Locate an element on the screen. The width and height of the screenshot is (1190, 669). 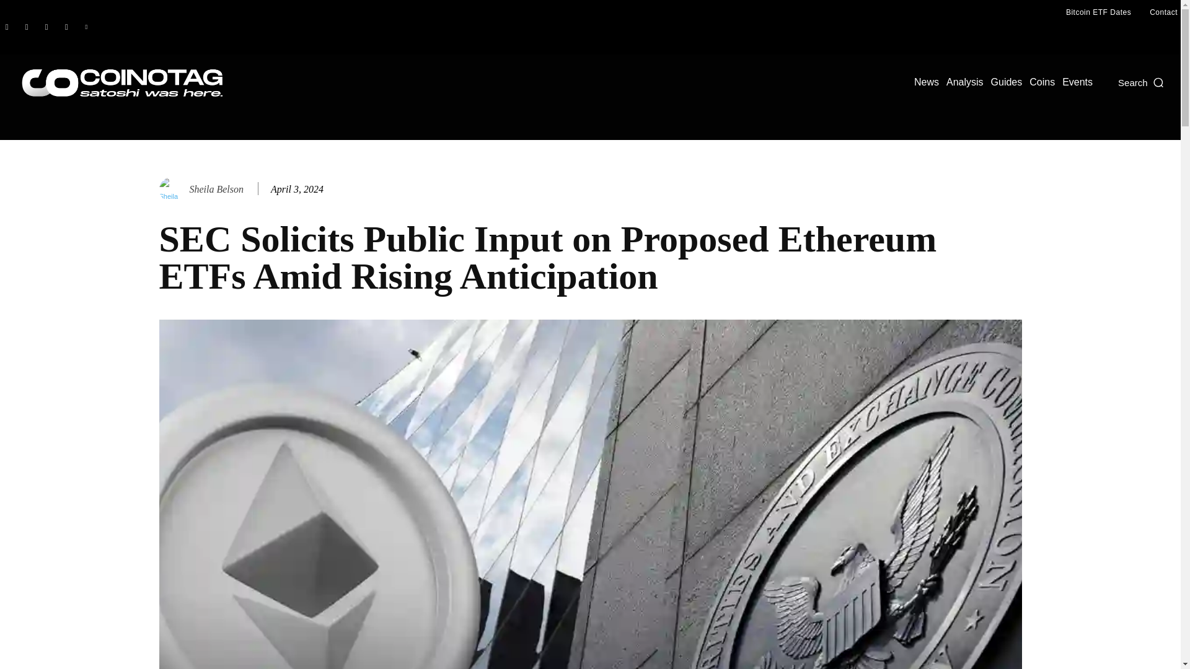
Telegram is located at coordinates (66, 27).